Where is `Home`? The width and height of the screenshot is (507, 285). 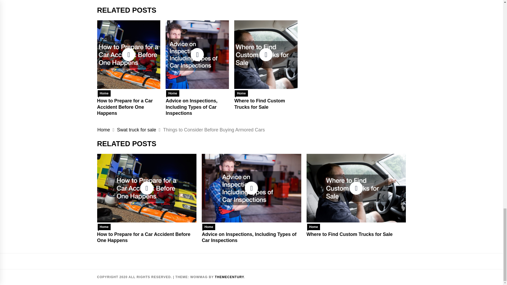
Home is located at coordinates (241, 93).